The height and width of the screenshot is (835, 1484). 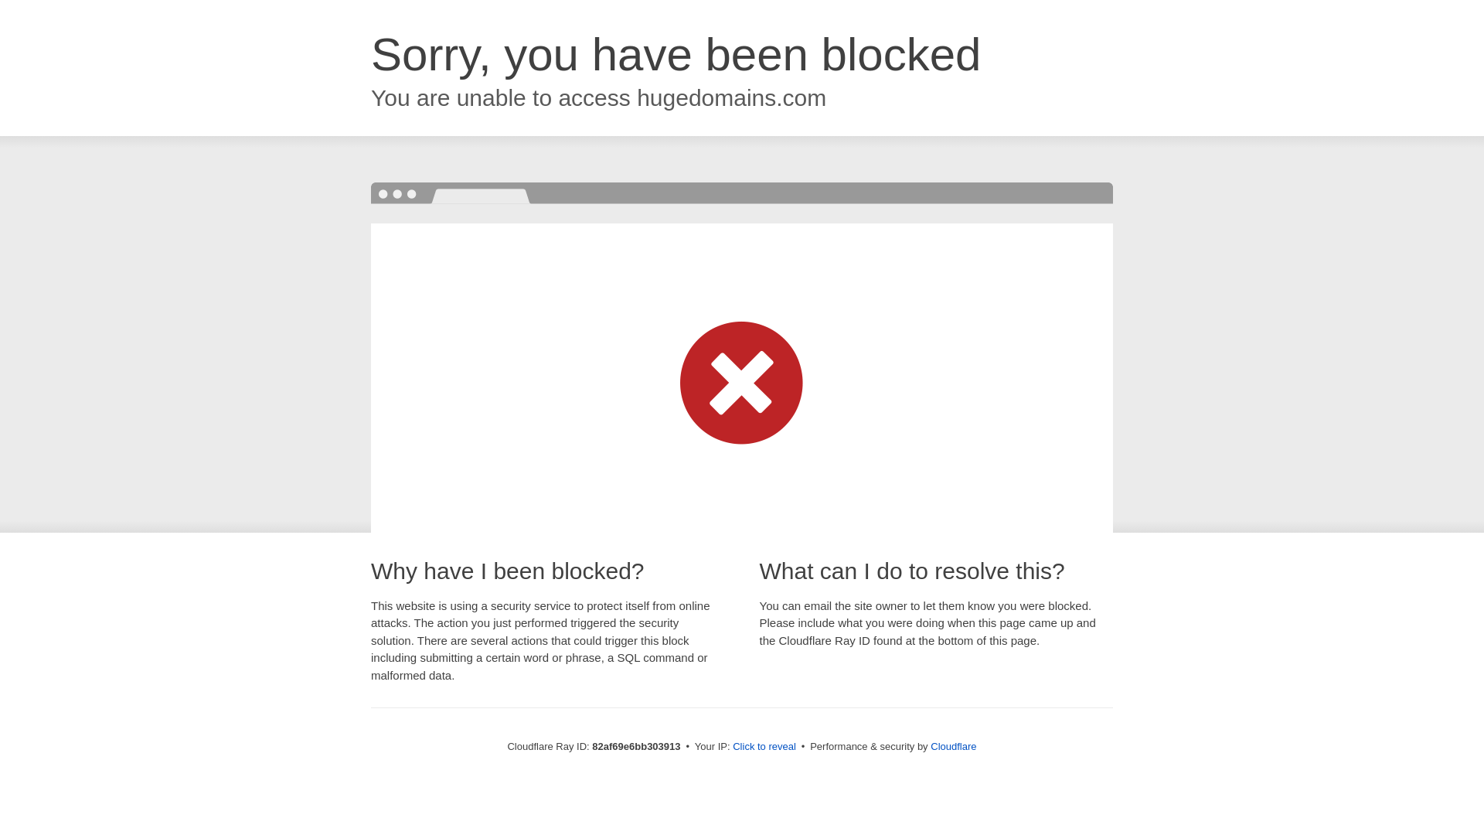 I want to click on Click to reveal, so click(x=764, y=747).